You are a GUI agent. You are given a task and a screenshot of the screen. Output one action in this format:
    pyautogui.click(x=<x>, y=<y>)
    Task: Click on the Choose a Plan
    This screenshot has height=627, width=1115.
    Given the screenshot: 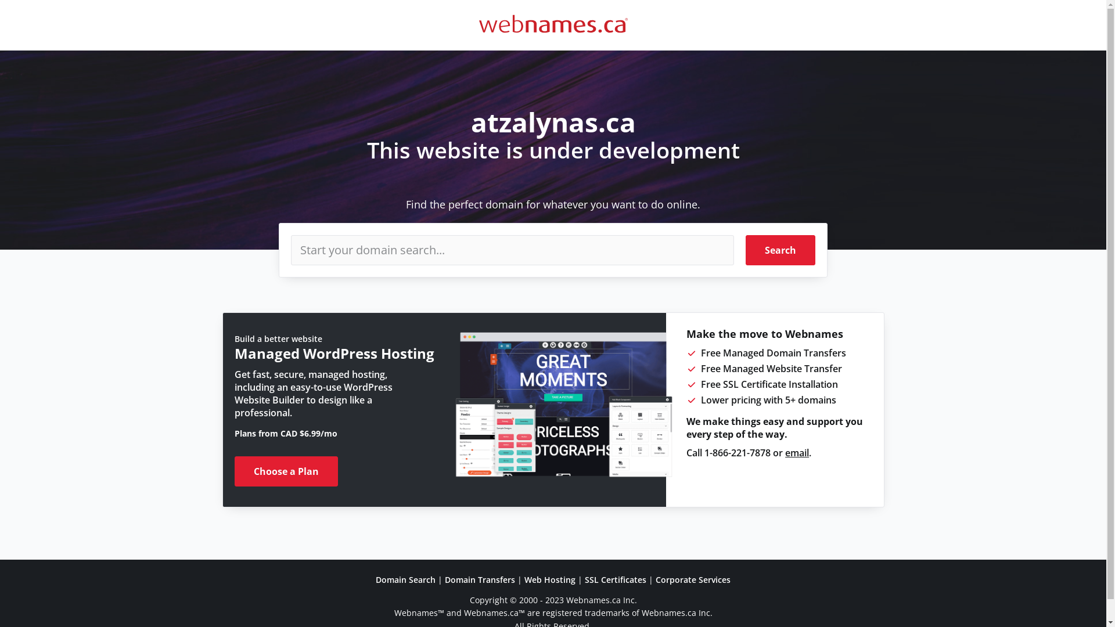 What is the action you would take?
    pyautogui.click(x=286, y=471)
    